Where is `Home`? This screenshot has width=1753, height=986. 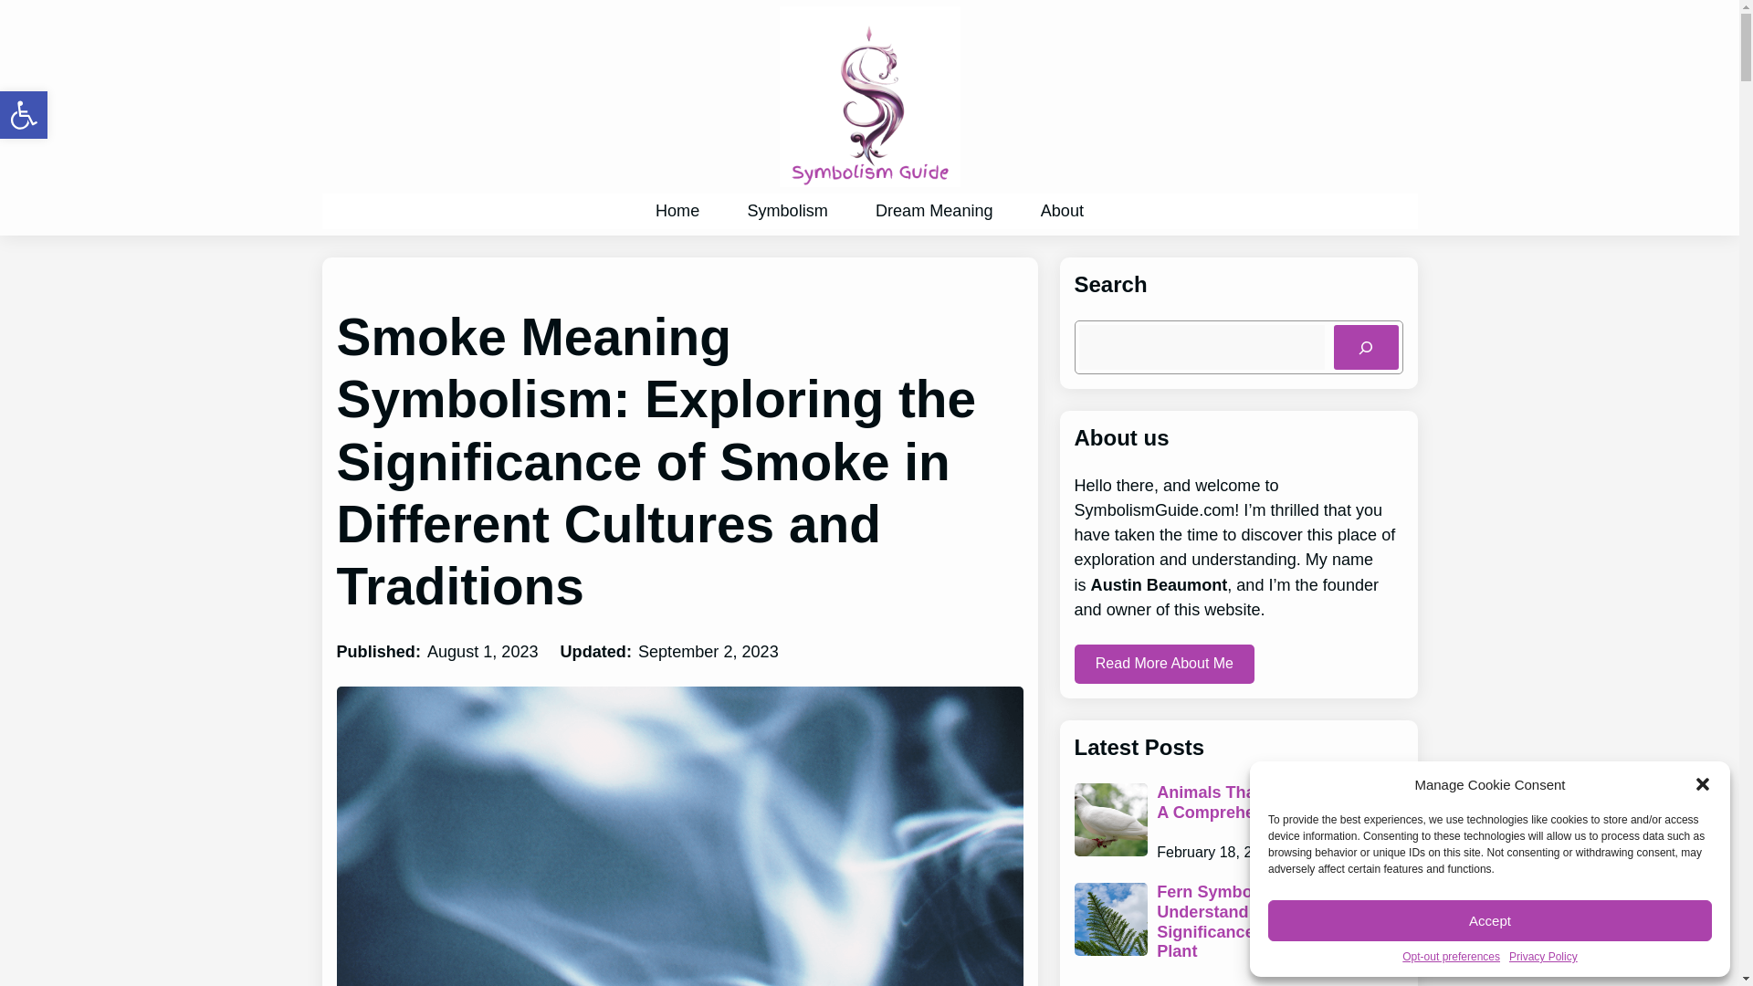 Home is located at coordinates (24, 115).